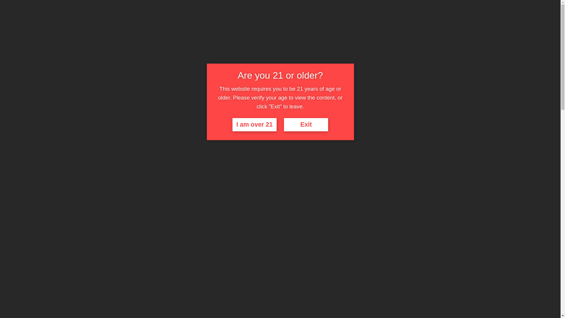  I want to click on Top, so click(41, 23).